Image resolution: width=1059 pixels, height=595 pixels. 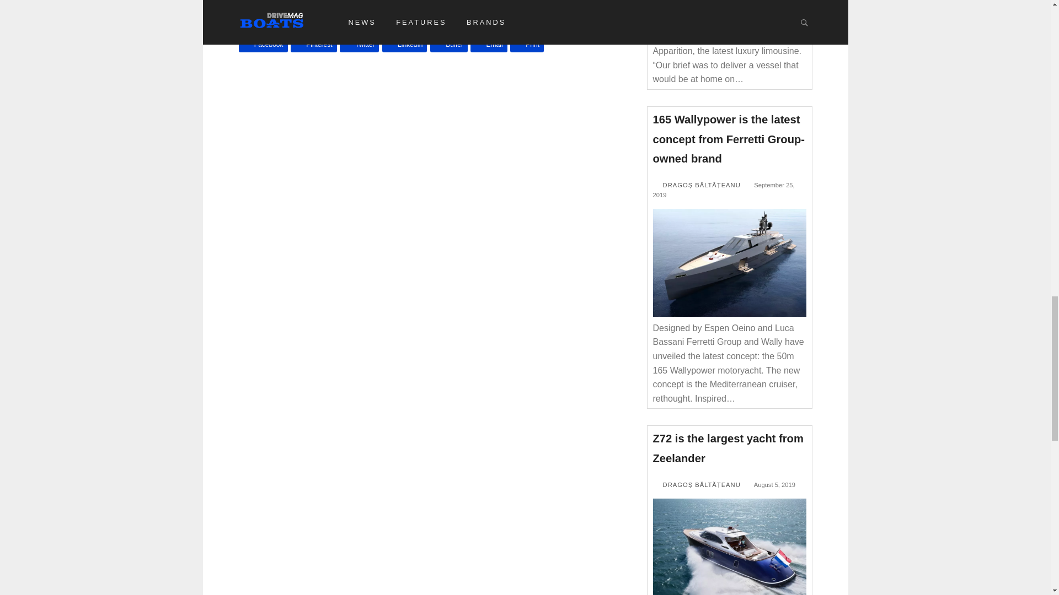 What do you see at coordinates (313, 45) in the screenshot?
I see `Pinterest` at bounding box center [313, 45].